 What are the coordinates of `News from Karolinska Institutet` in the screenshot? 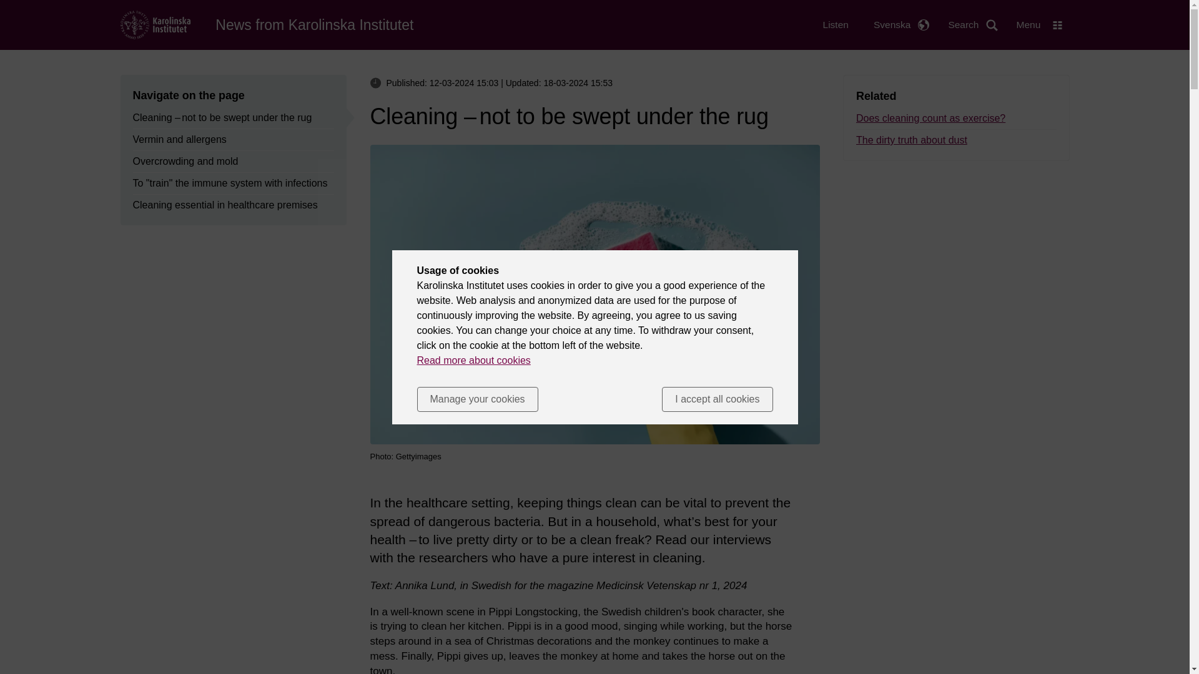 It's located at (315, 25).